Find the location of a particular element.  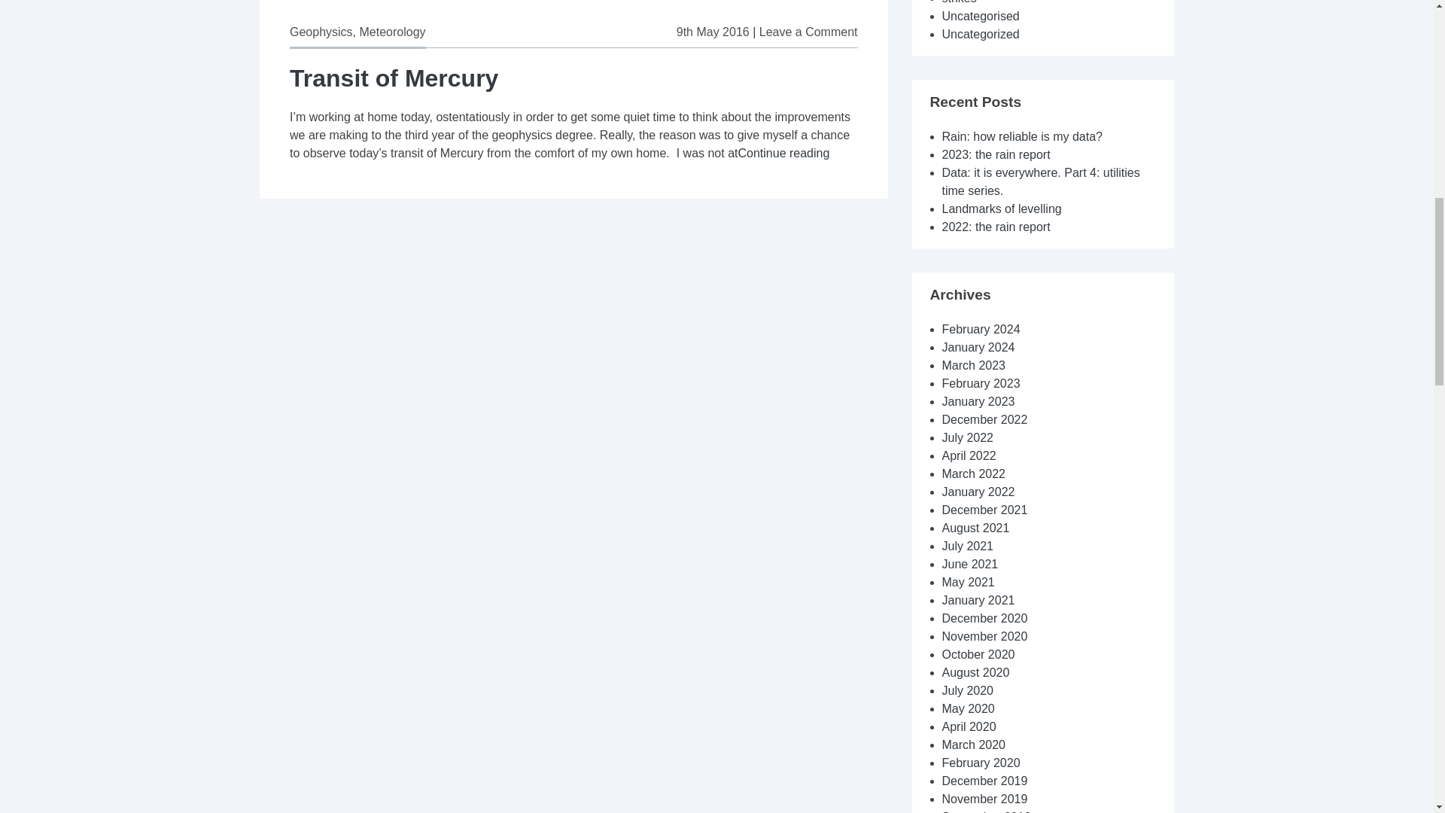

January 2024 is located at coordinates (783, 153).